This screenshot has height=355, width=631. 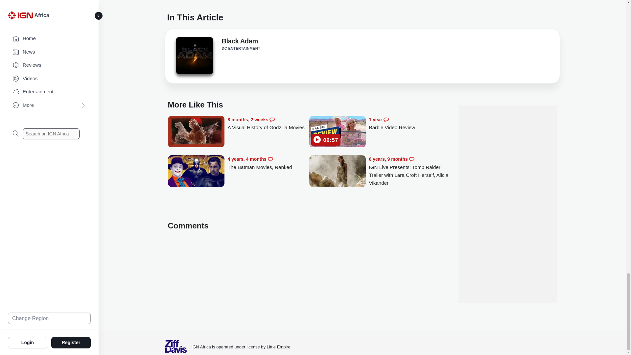 What do you see at coordinates (386, 120) in the screenshot?
I see `Comments` at bounding box center [386, 120].